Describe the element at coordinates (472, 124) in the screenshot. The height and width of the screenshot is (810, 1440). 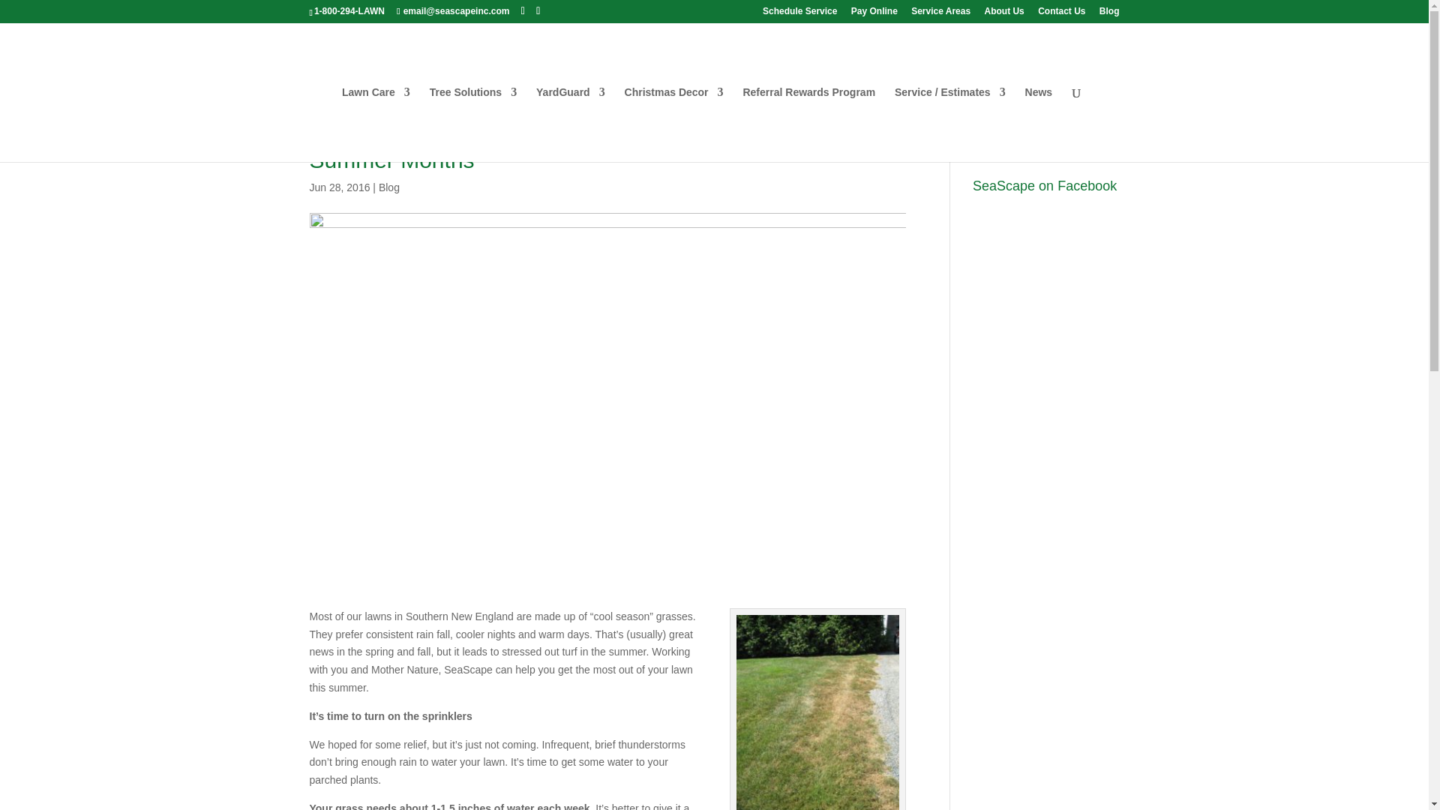
I see `Tree Solutions` at that location.